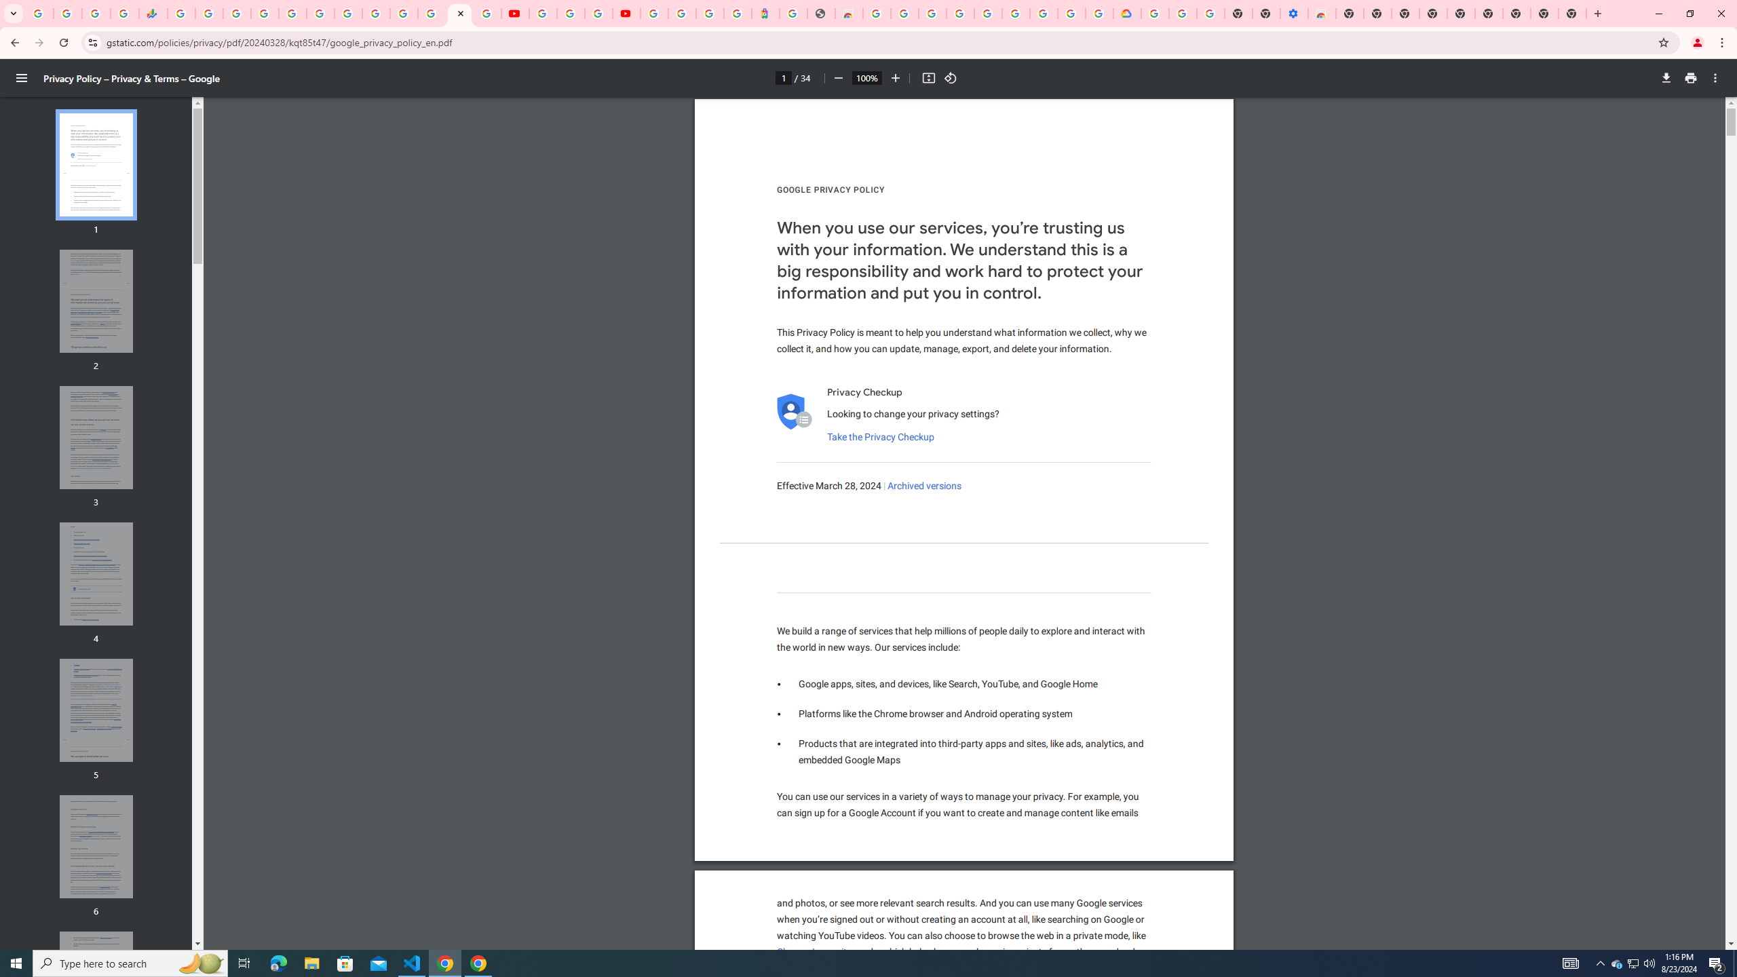  Describe the element at coordinates (96, 301) in the screenshot. I see `Thumbnail for page 2` at that location.